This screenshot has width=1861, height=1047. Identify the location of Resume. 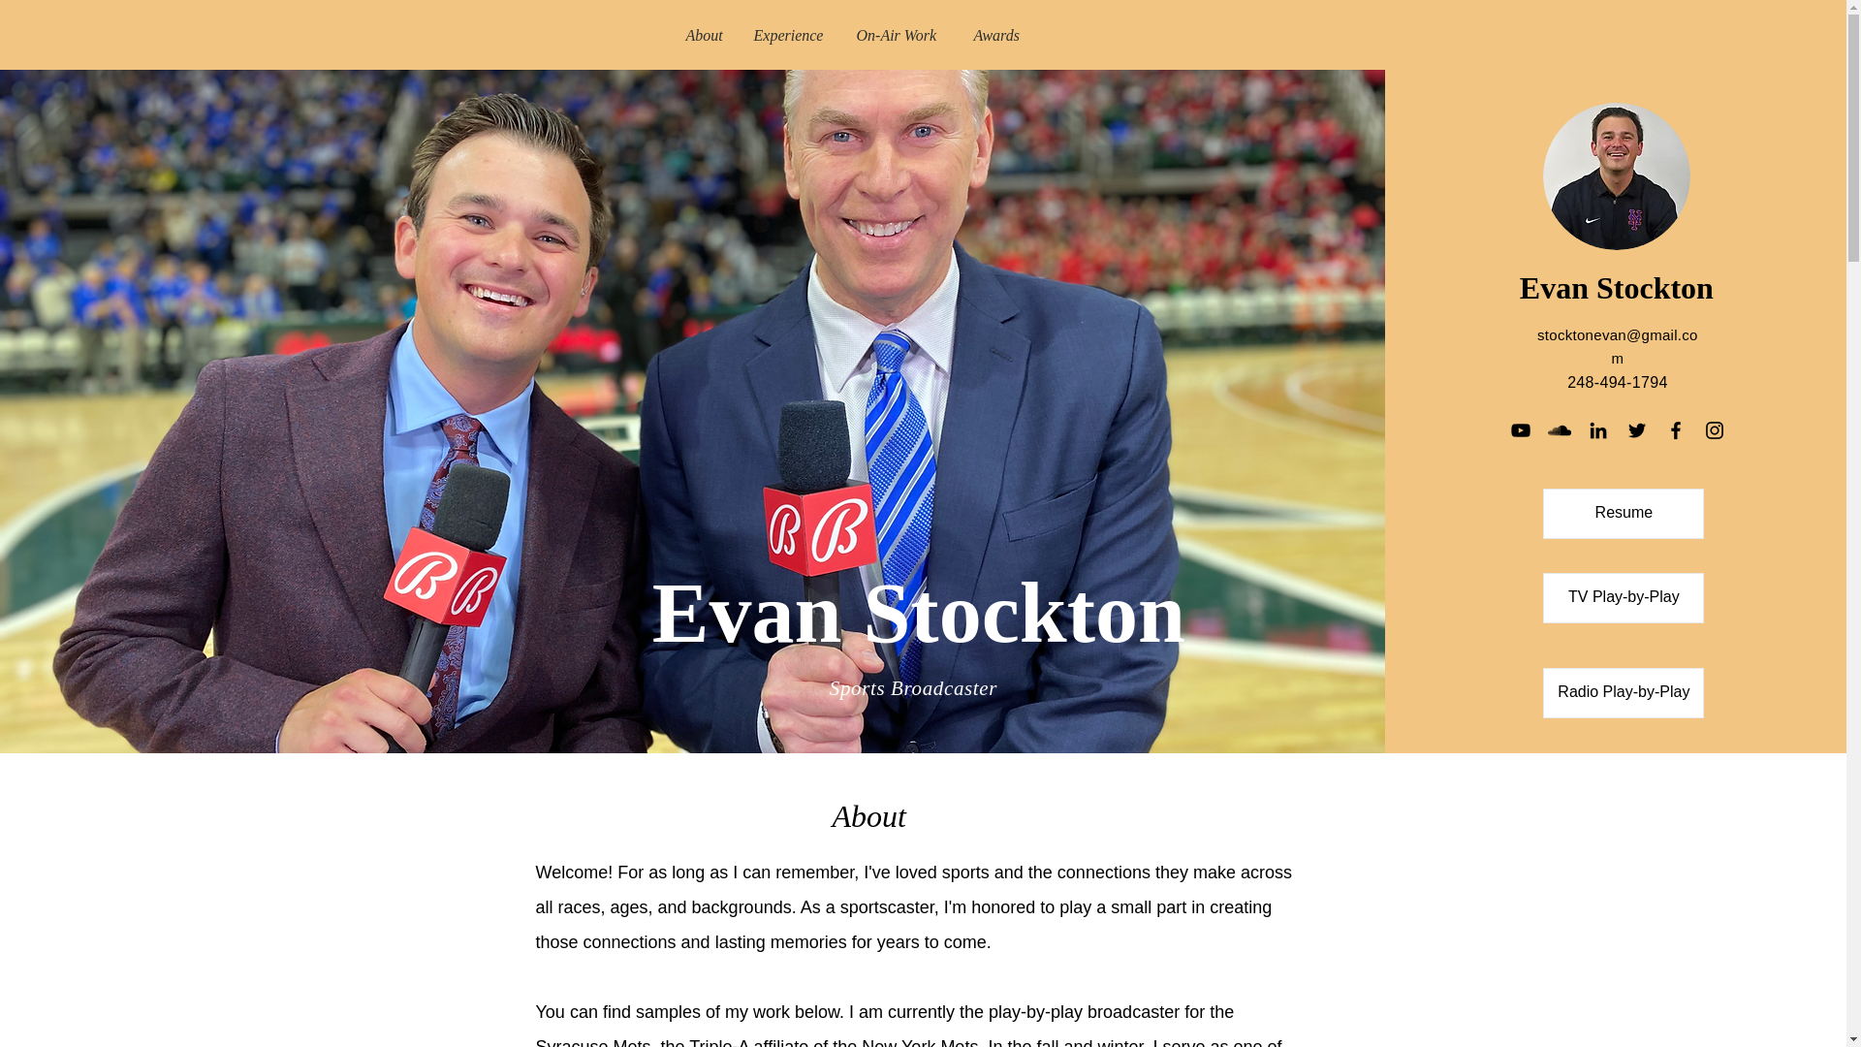
(1623, 514).